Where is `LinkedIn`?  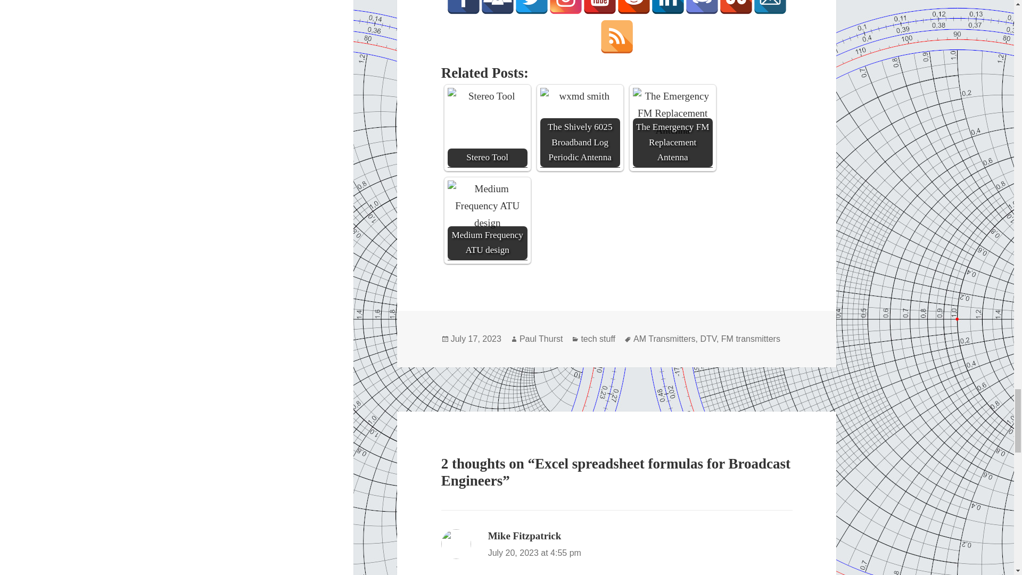
LinkedIn is located at coordinates (667, 7).